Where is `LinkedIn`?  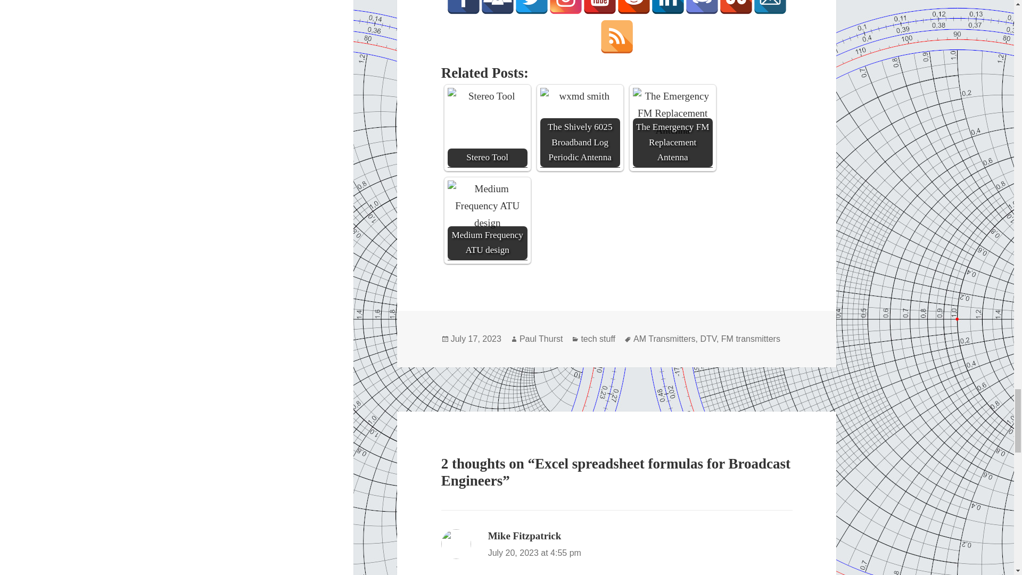
LinkedIn is located at coordinates (667, 7).